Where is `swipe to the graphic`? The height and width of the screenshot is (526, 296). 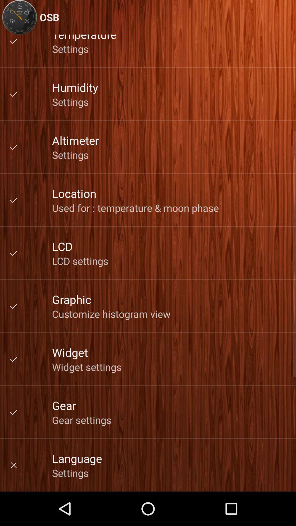
swipe to the graphic is located at coordinates (72, 299).